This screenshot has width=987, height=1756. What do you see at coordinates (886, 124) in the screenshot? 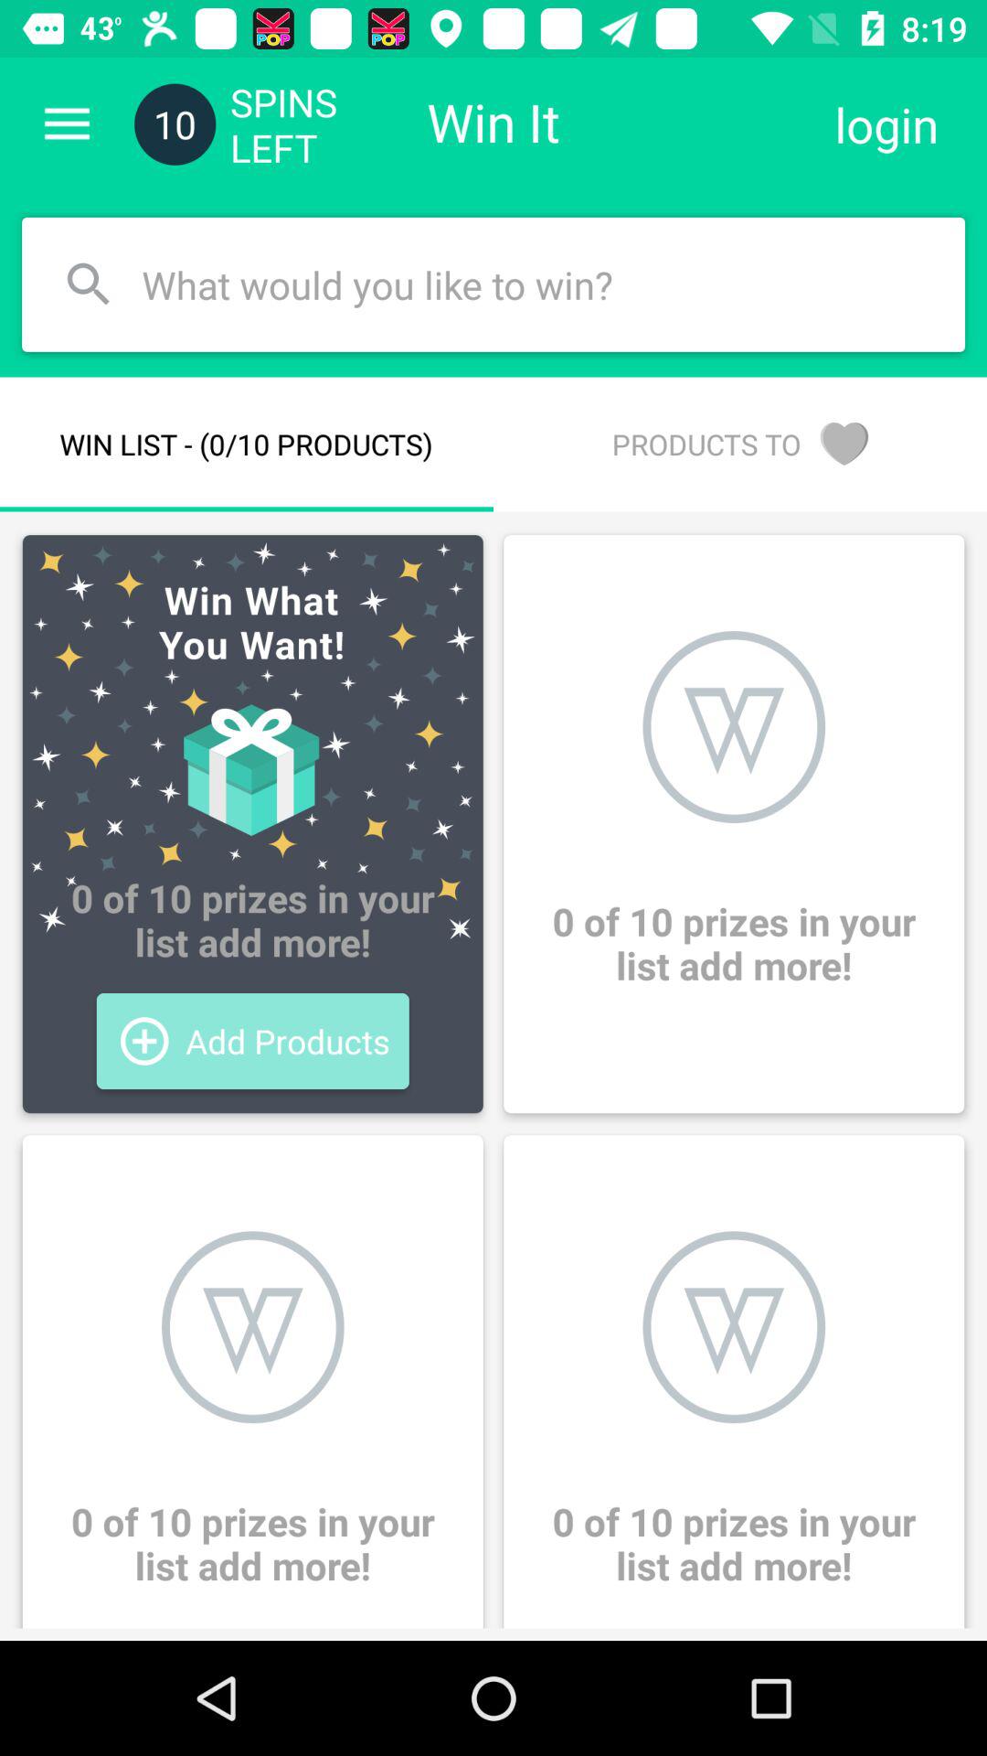
I see `click the icon to the right of win it icon` at bounding box center [886, 124].